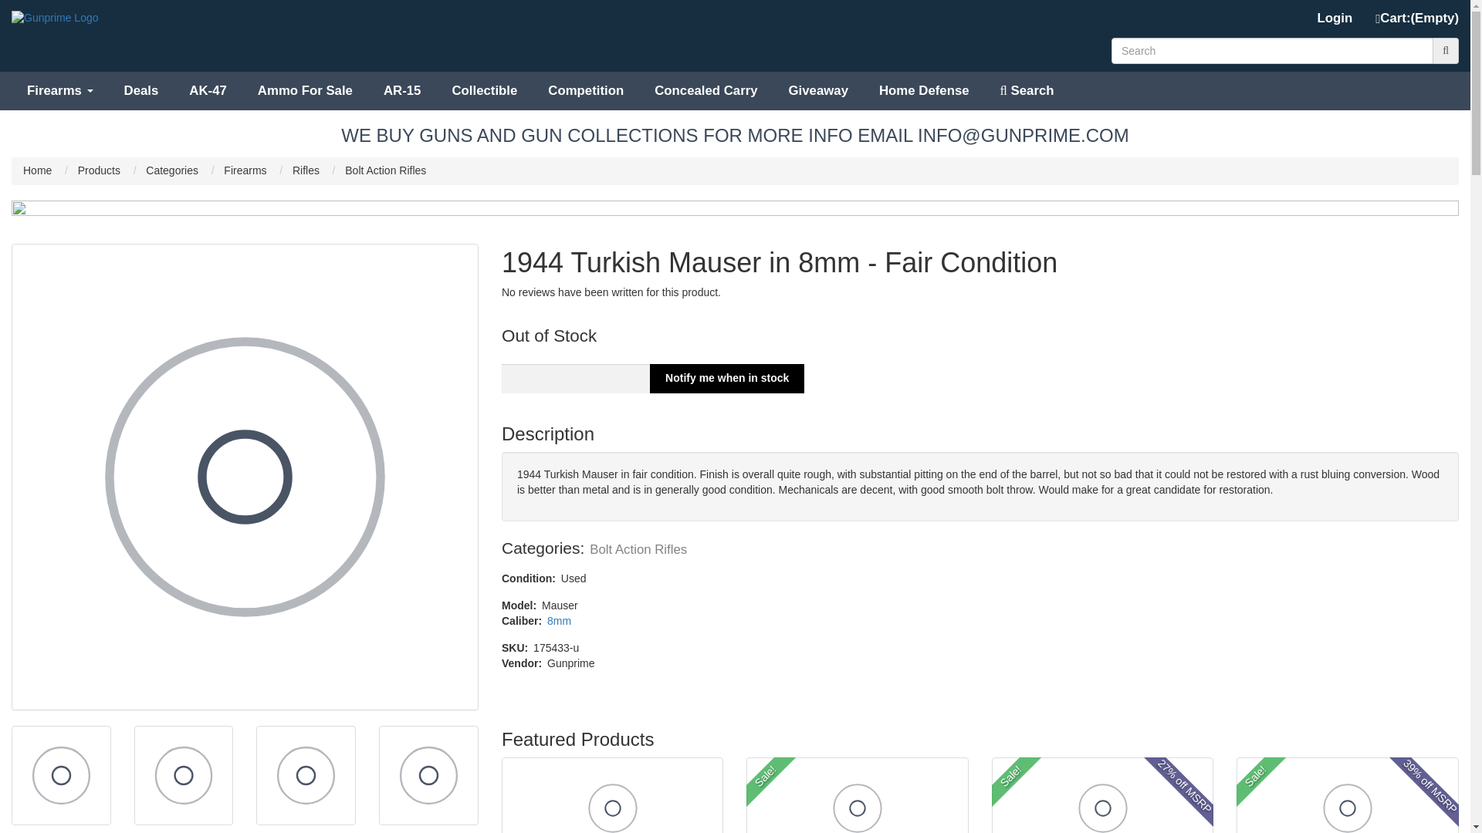 This screenshot has width=1482, height=833. I want to click on Firearms, so click(60, 89).